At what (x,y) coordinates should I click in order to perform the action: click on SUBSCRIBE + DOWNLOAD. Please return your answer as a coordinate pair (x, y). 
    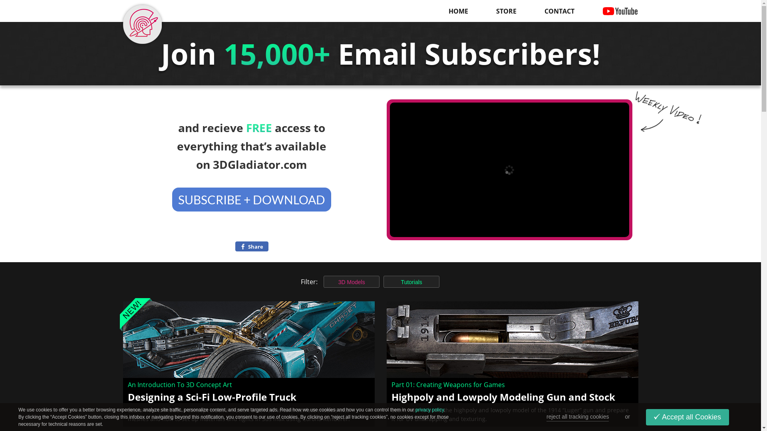
    Looking at the image, I should click on (252, 200).